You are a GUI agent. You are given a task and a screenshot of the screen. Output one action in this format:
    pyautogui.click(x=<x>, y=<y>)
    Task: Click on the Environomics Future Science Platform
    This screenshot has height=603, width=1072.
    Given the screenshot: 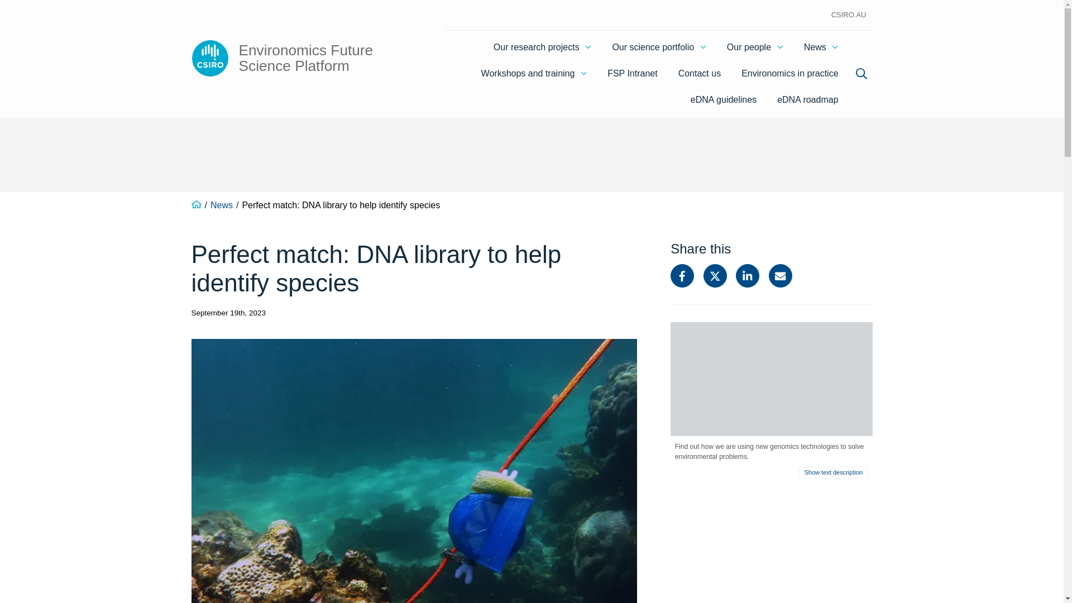 What is the action you would take?
    pyautogui.click(x=304, y=58)
    